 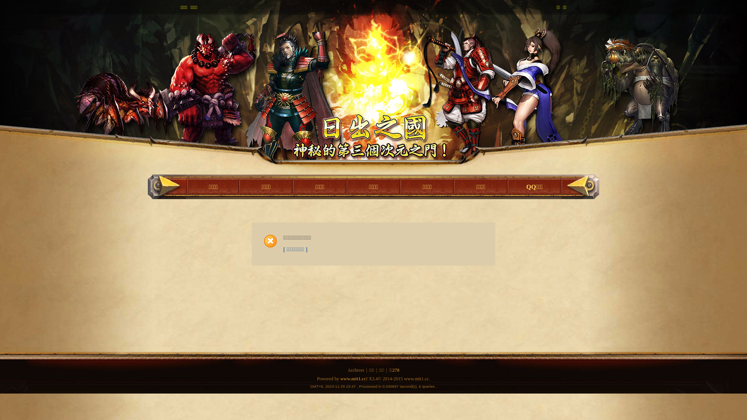 What do you see at coordinates (354, 379) in the screenshot?
I see `www.mtt1.cc!` at bounding box center [354, 379].